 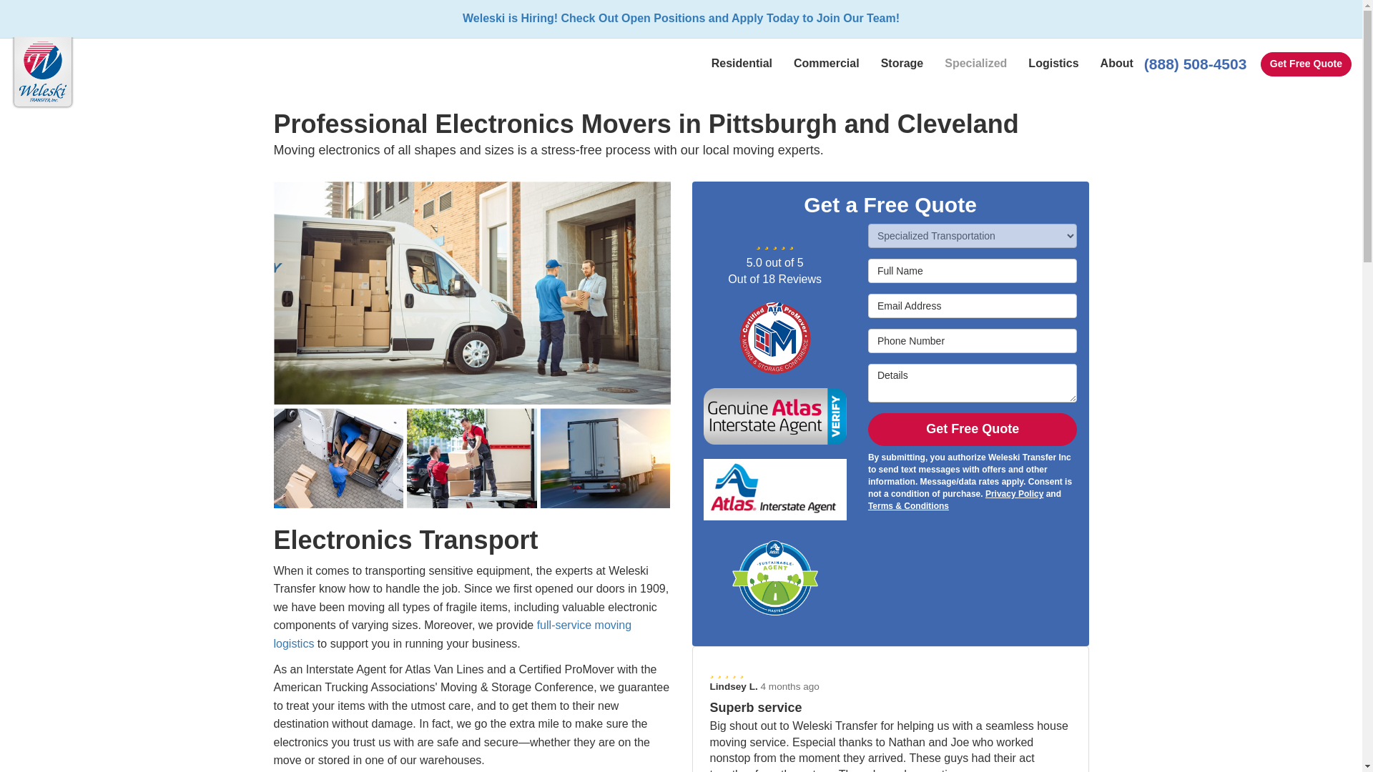 What do you see at coordinates (741, 64) in the screenshot?
I see `Residential` at bounding box center [741, 64].